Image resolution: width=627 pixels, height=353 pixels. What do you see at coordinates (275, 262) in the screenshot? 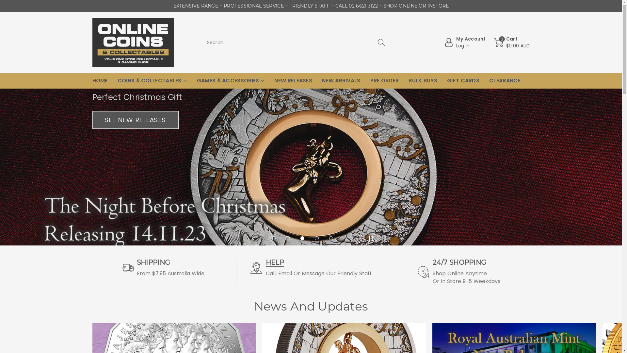
I see `HELP` at bounding box center [275, 262].